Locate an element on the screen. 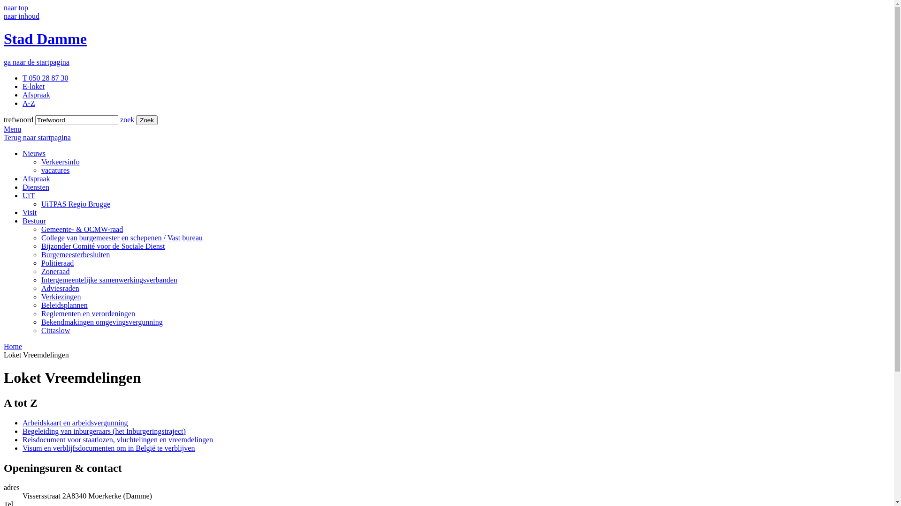  Terug naar startpagina is located at coordinates (38, 138).